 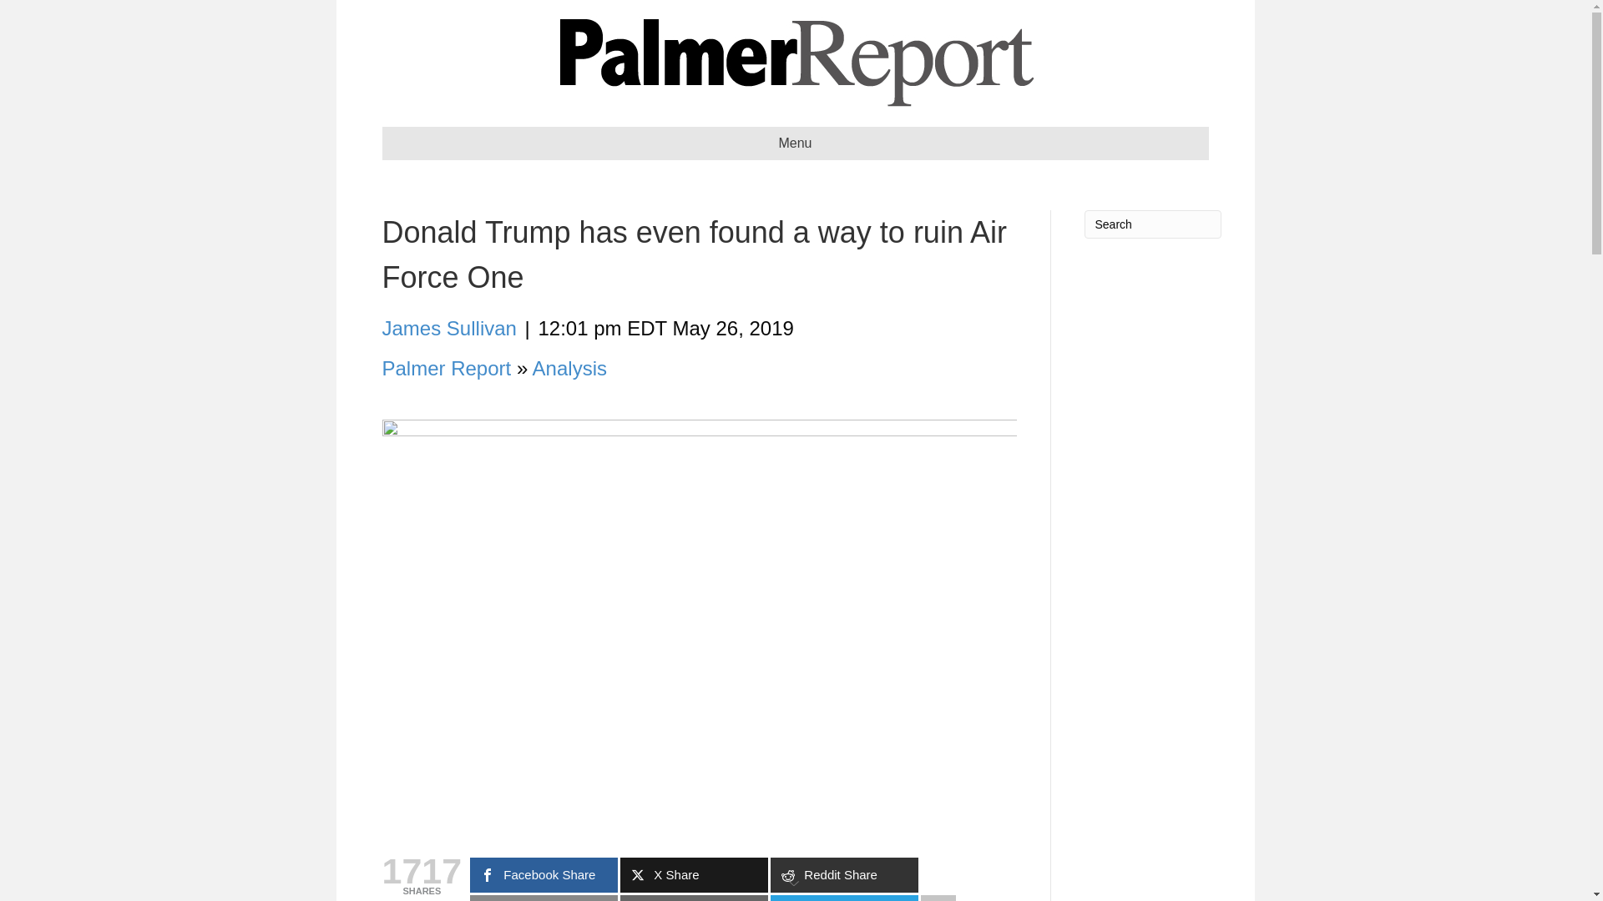 What do you see at coordinates (845, 875) in the screenshot?
I see `Reddit Share` at bounding box center [845, 875].